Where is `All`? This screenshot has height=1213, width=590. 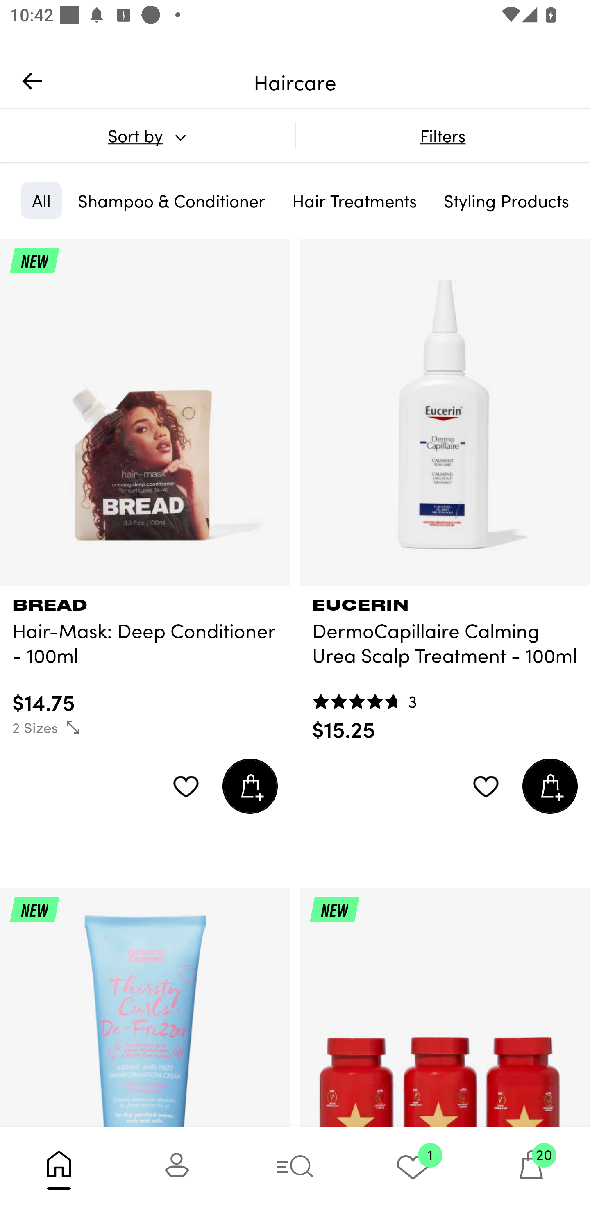
All is located at coordinates (41, 200).